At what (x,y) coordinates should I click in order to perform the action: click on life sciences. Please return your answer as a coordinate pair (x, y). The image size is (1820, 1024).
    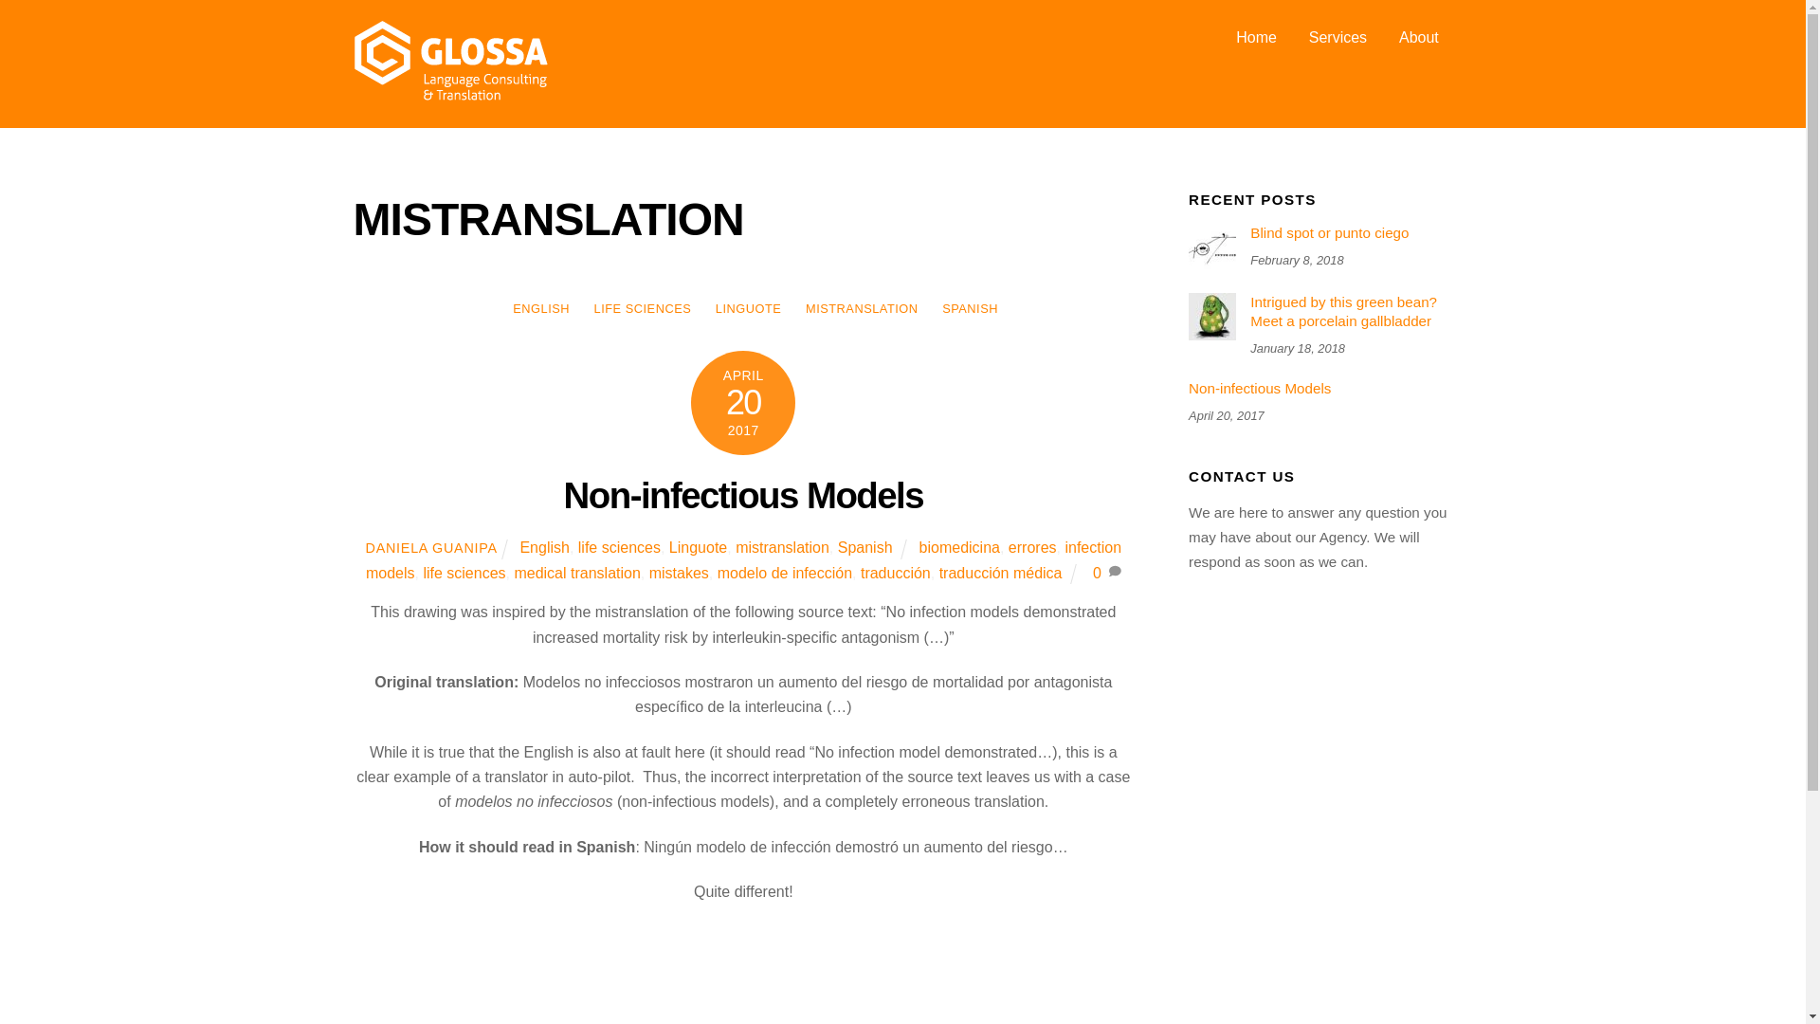
    Looking at the image, I should click on (464, 573).